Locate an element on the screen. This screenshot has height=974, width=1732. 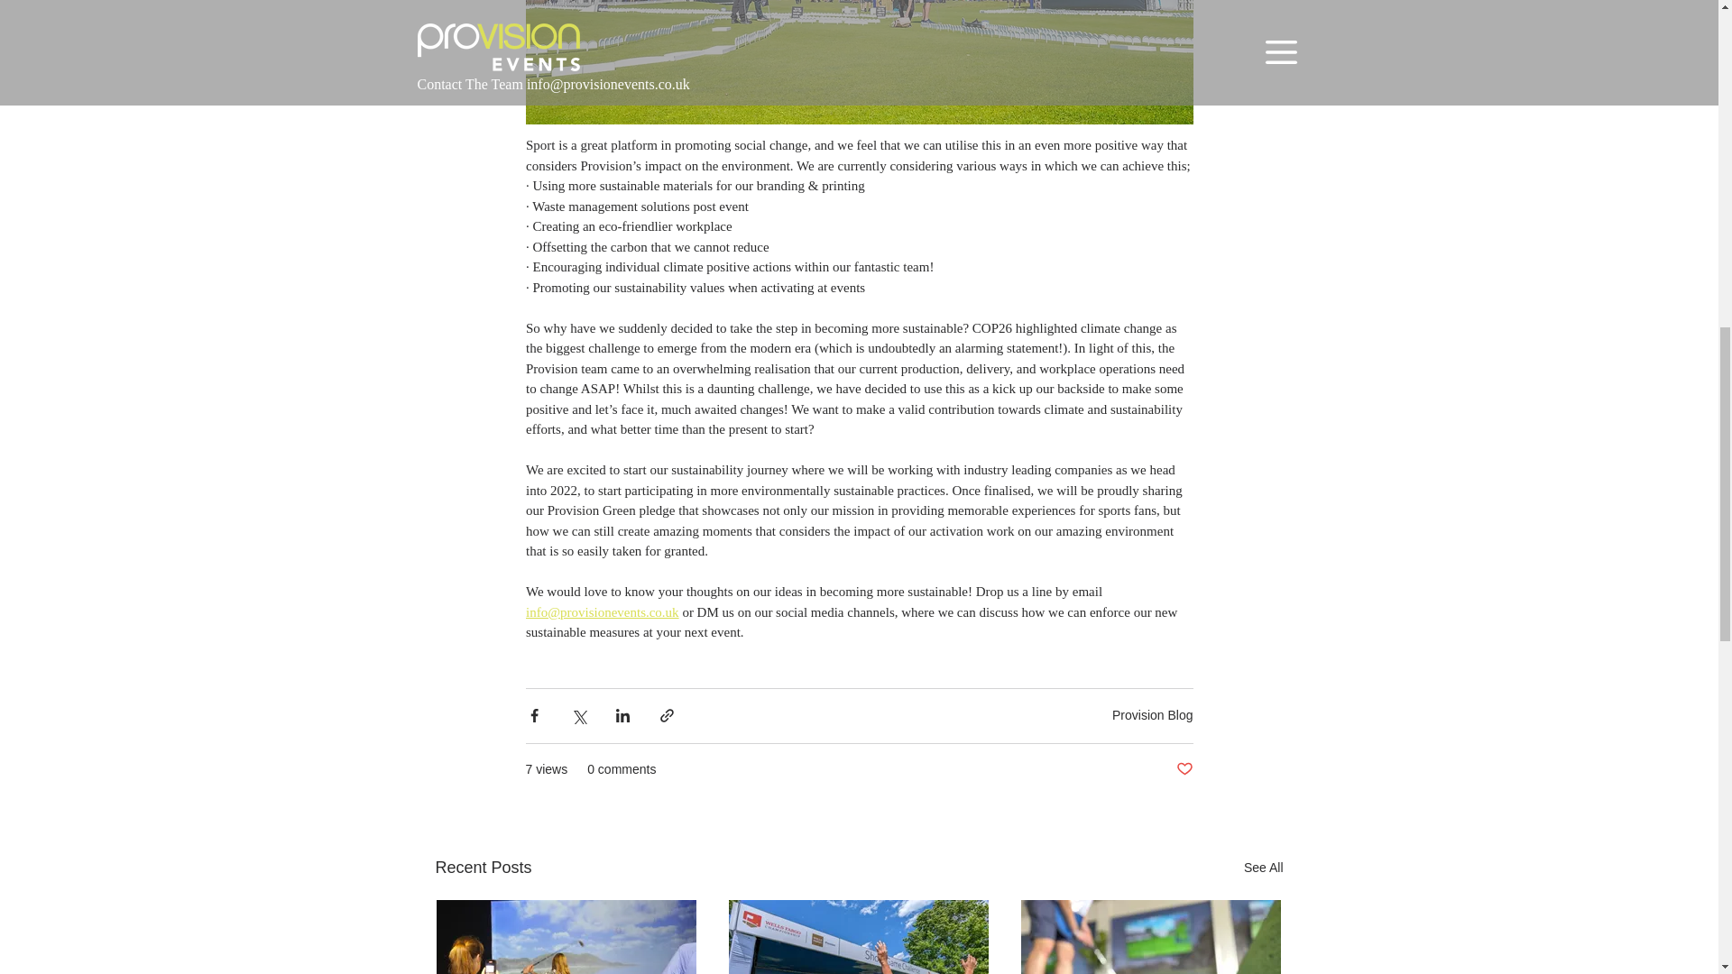
Post not marked as liked is located at coordinates (1184, 770).